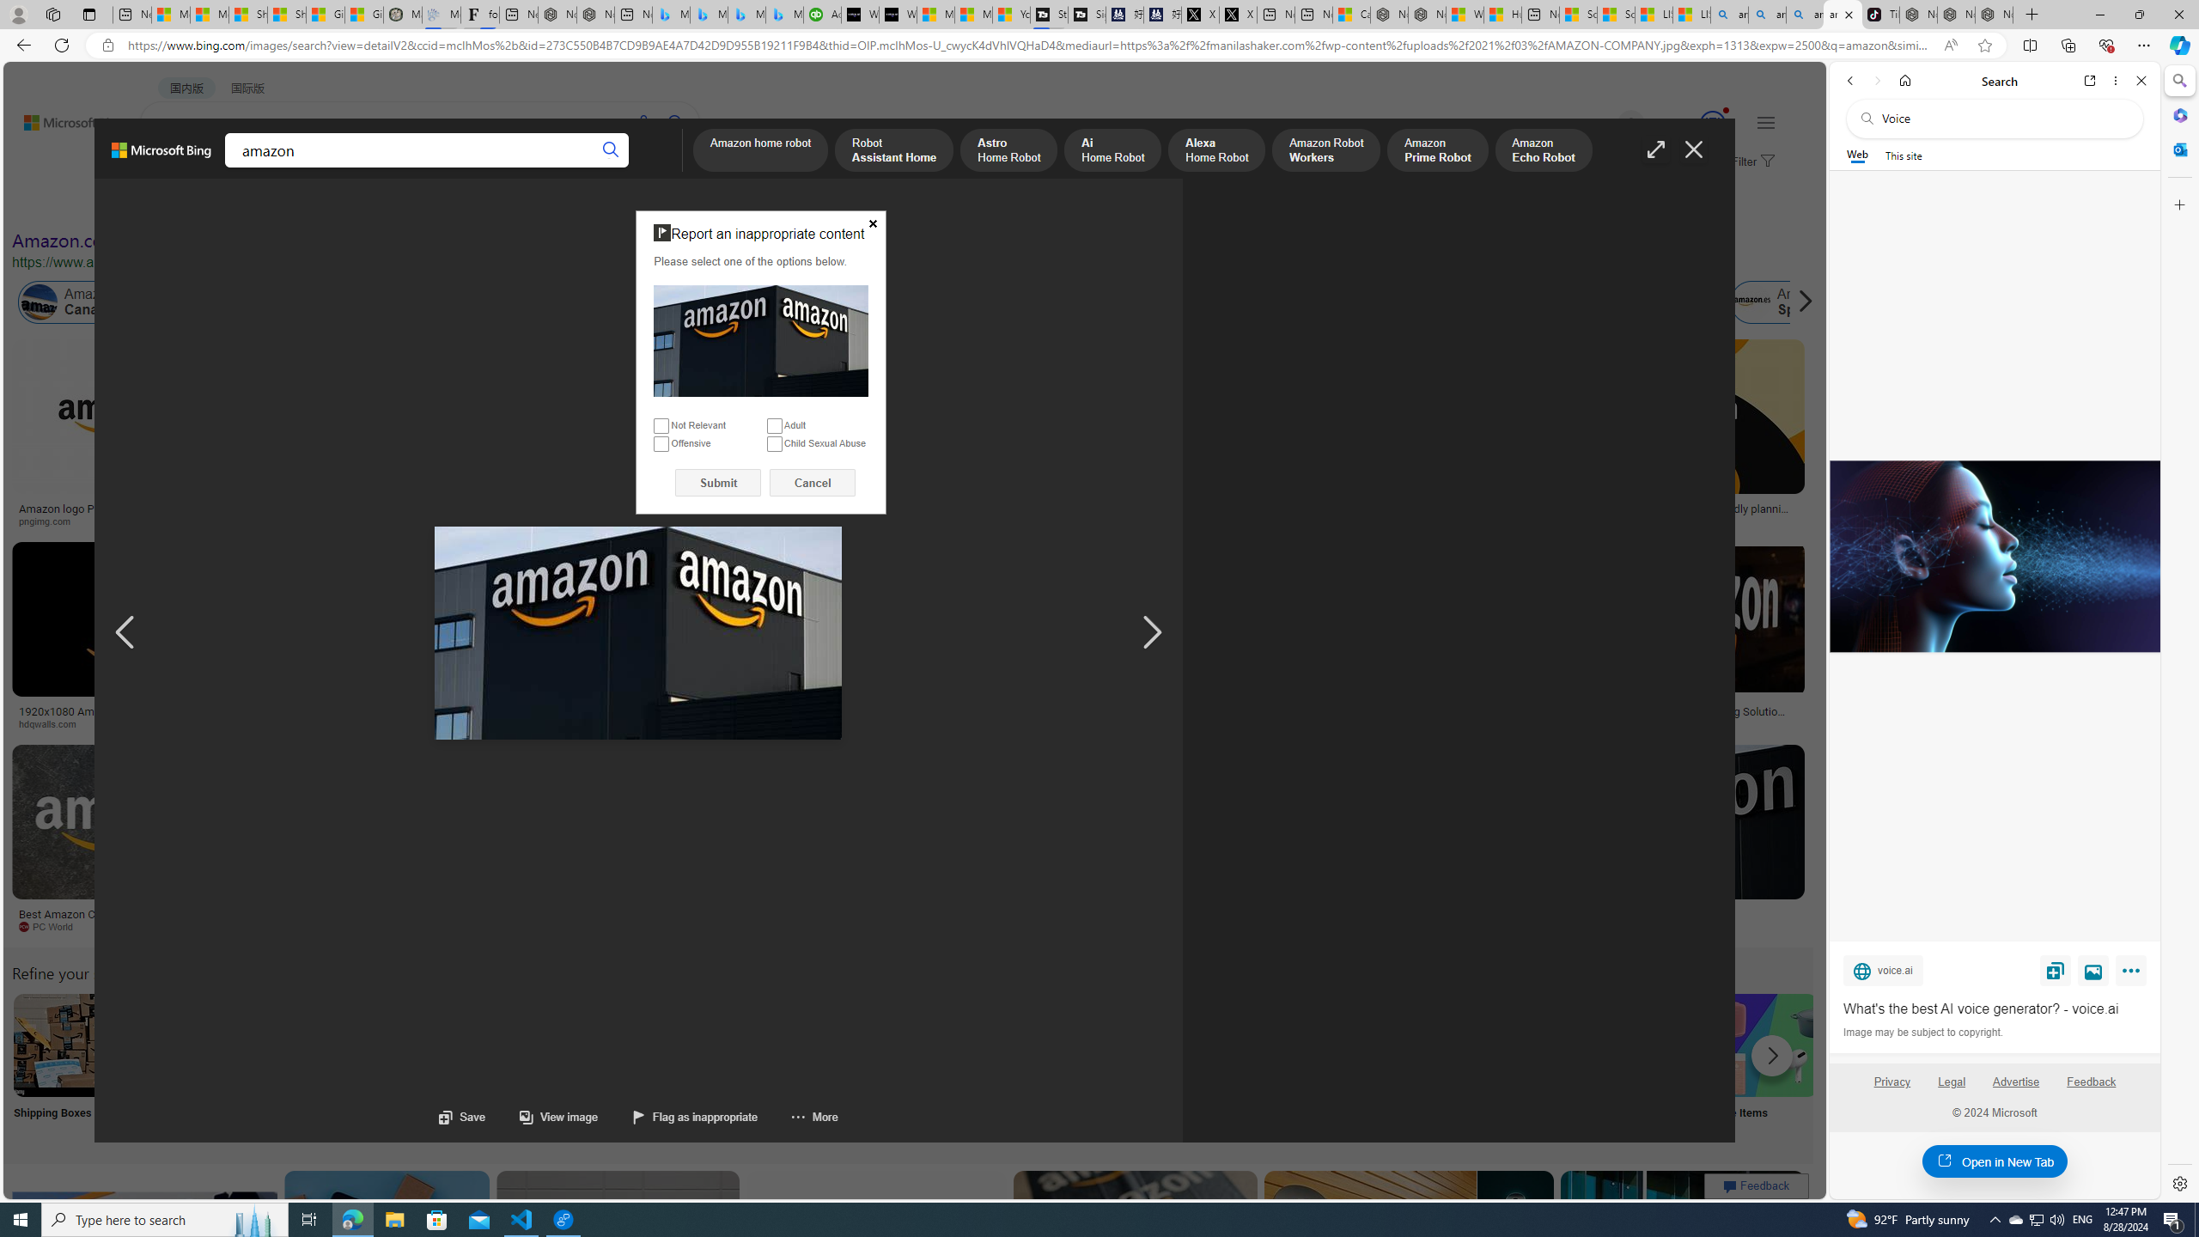 This screenshot has height=1237, width=2199. Describe the element at coordinates (208, 302) in the screenshot. I see `Amazon Prime Online` at that location.